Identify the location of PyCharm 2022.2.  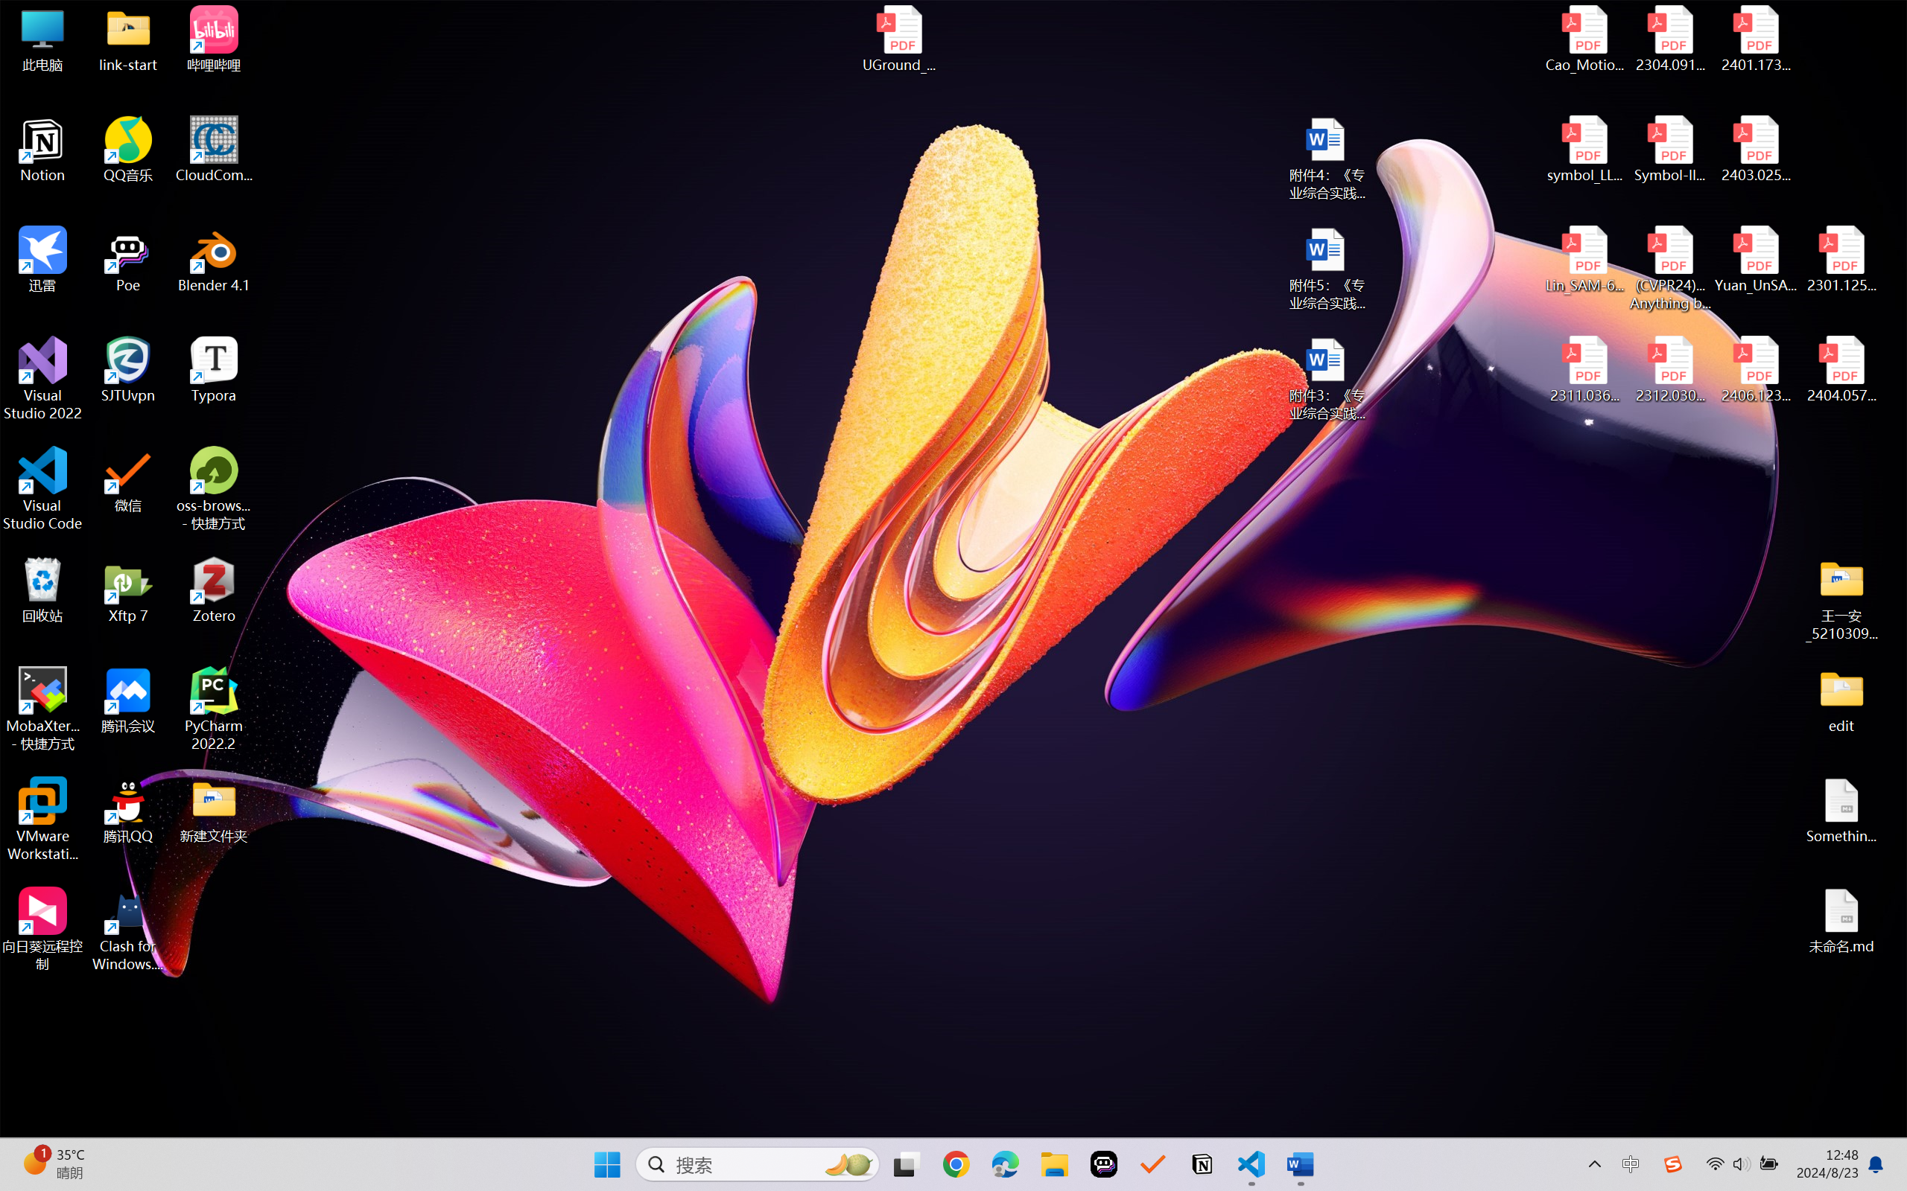
(215, 709).